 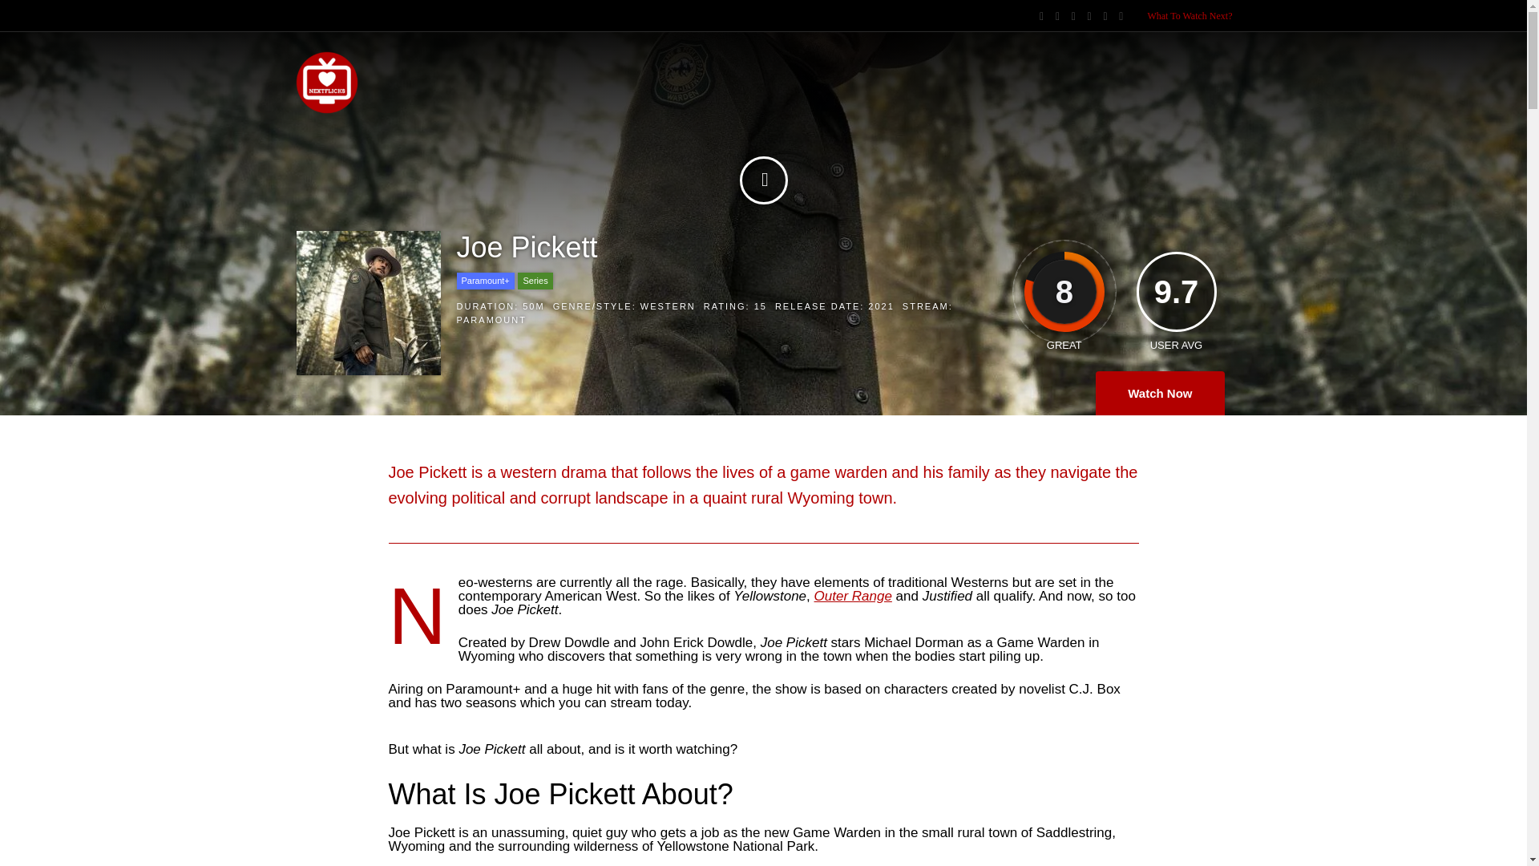 I want to click on What To Watch Next?, so click(x=1190, y=16).